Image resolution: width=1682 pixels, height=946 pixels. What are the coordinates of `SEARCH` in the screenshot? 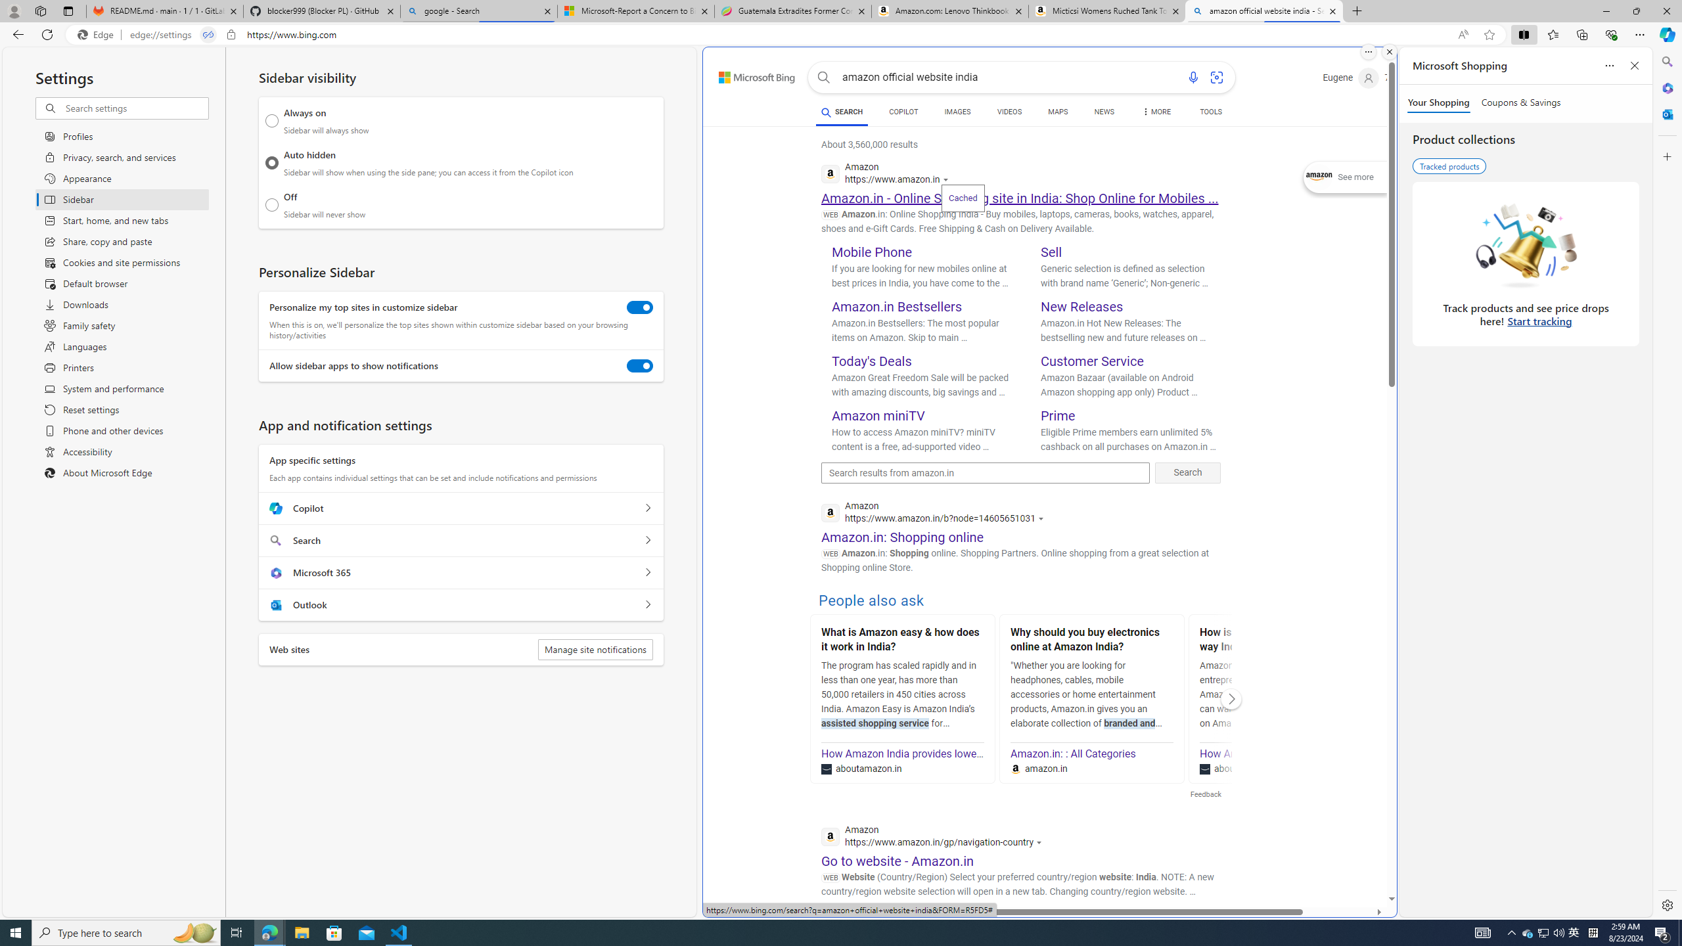 It's located at (841, 112).